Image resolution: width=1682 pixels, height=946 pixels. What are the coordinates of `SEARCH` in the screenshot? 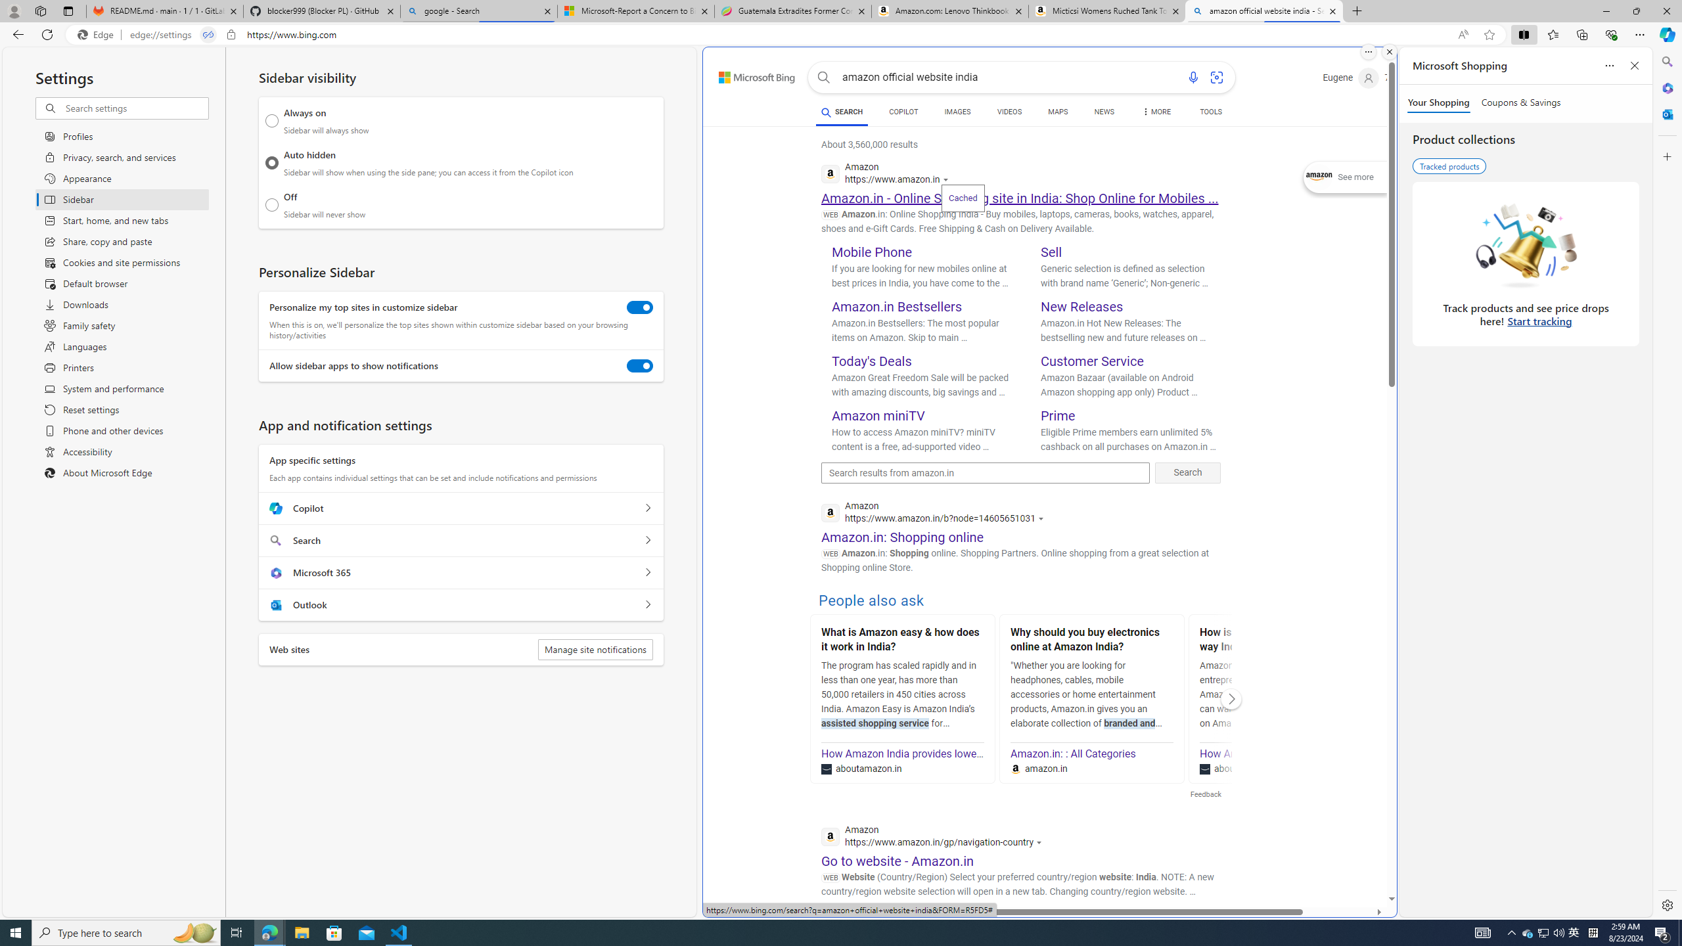 It's located at (841, 112).